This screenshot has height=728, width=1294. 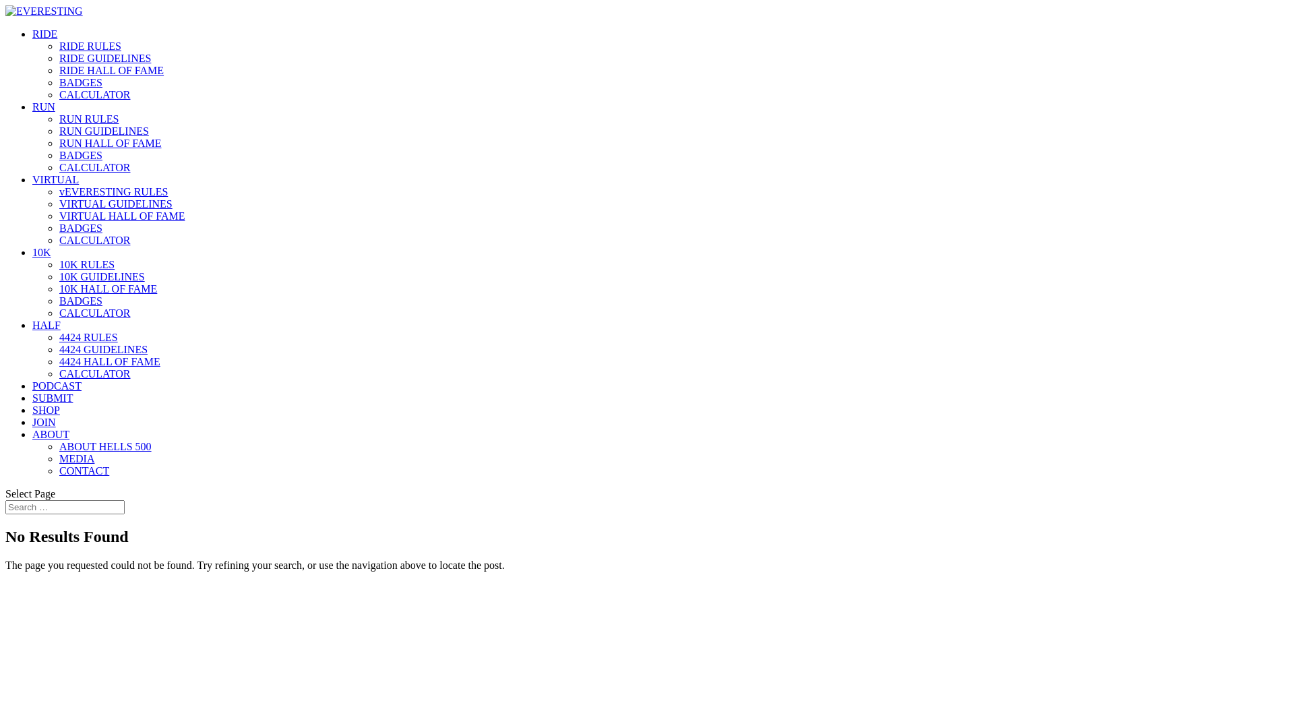 What do you see at coordinates (112, 70) in the screenshot?
I see `RIDE HALL OF FAME` at bounding box center [112, 70].